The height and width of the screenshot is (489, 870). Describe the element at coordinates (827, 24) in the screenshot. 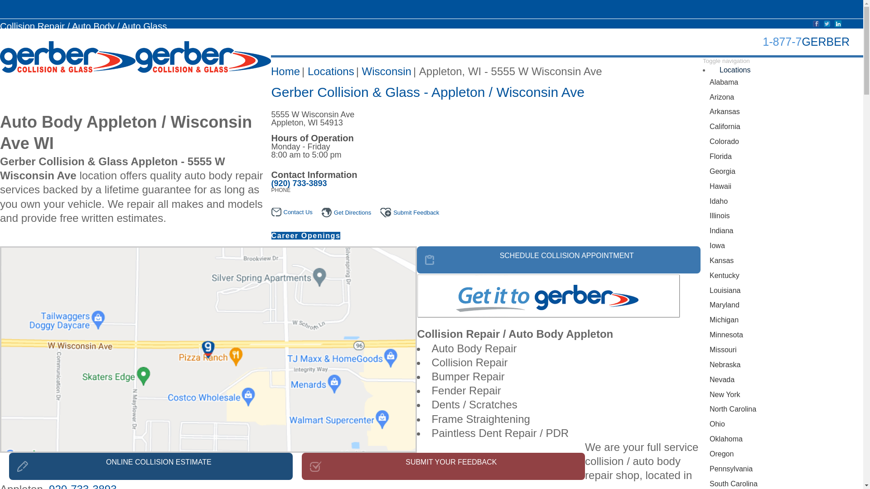

I see `Twitter` at that location.